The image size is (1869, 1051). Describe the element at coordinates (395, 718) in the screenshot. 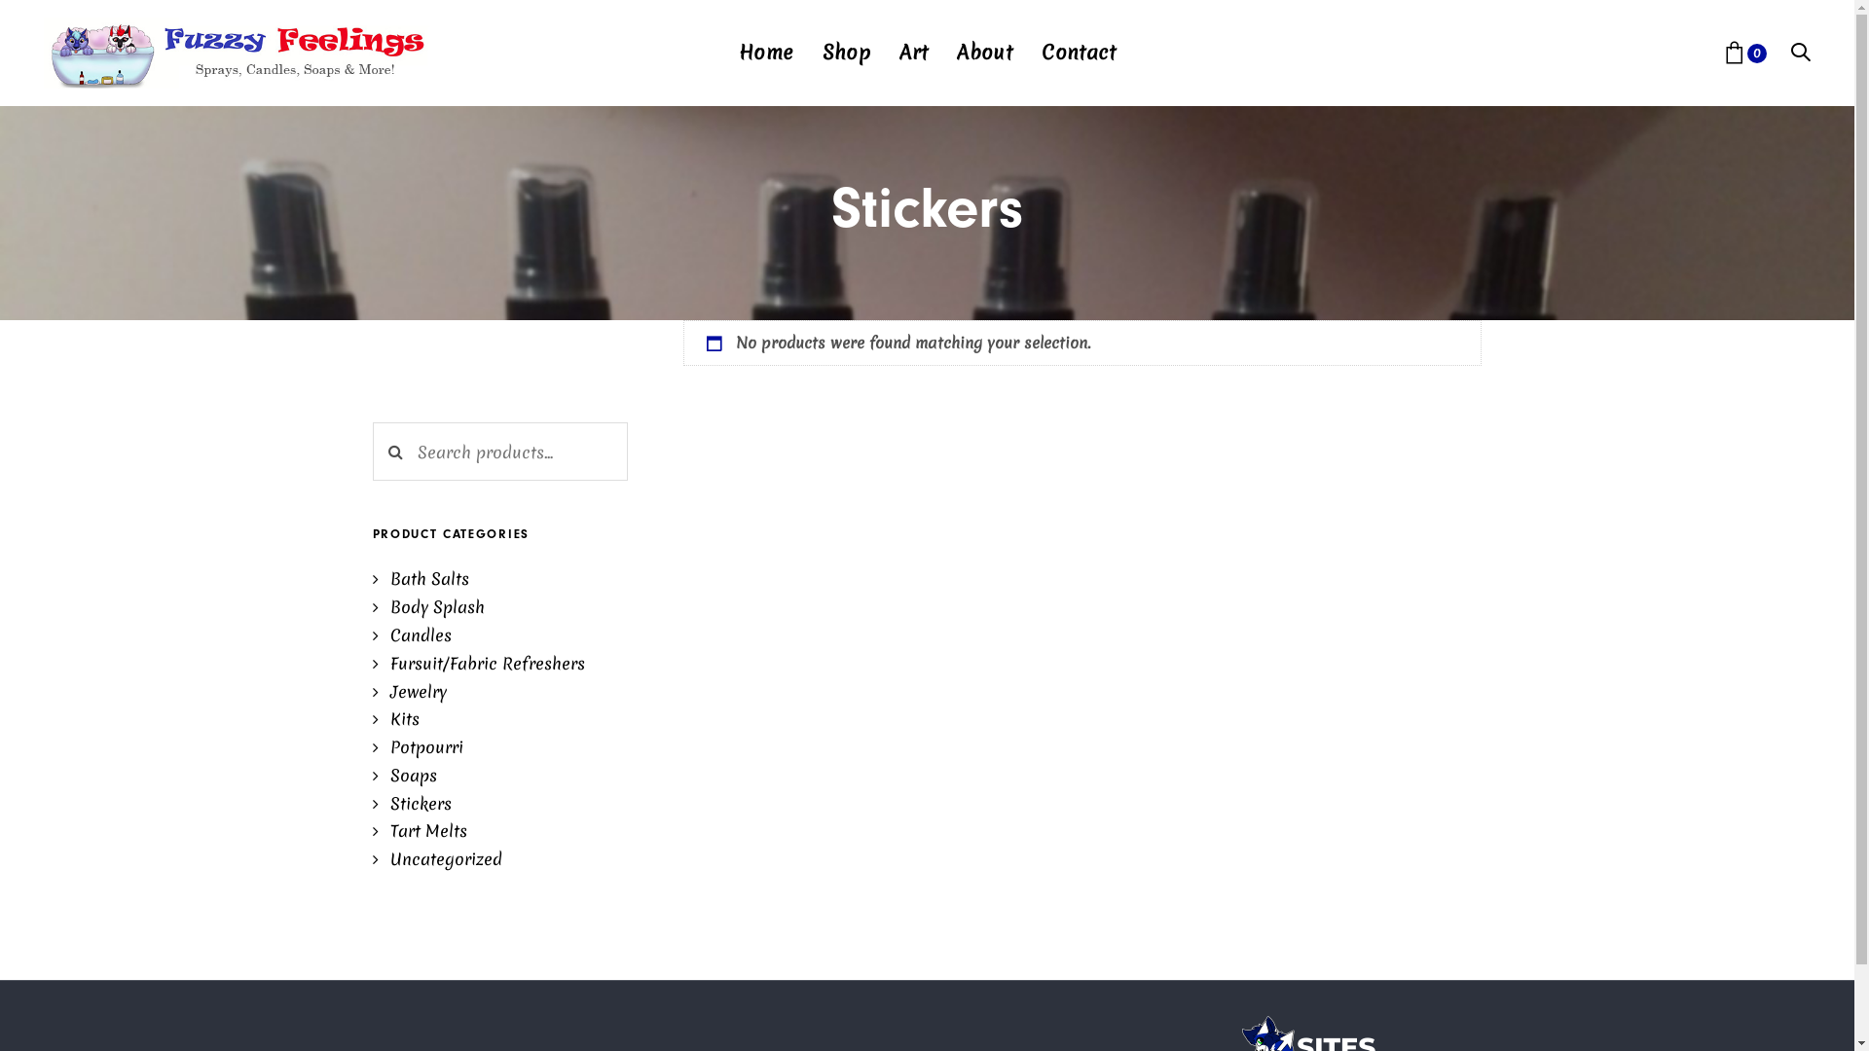

I see `Kits` at that location.